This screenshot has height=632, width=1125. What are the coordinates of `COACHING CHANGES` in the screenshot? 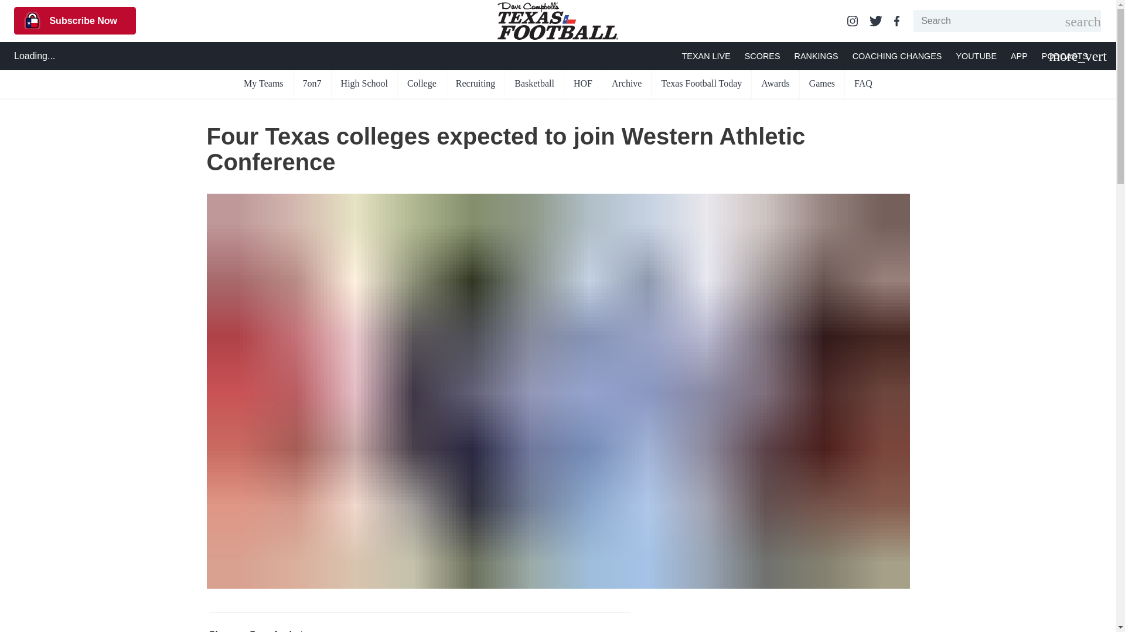 It's located at (898, 56).